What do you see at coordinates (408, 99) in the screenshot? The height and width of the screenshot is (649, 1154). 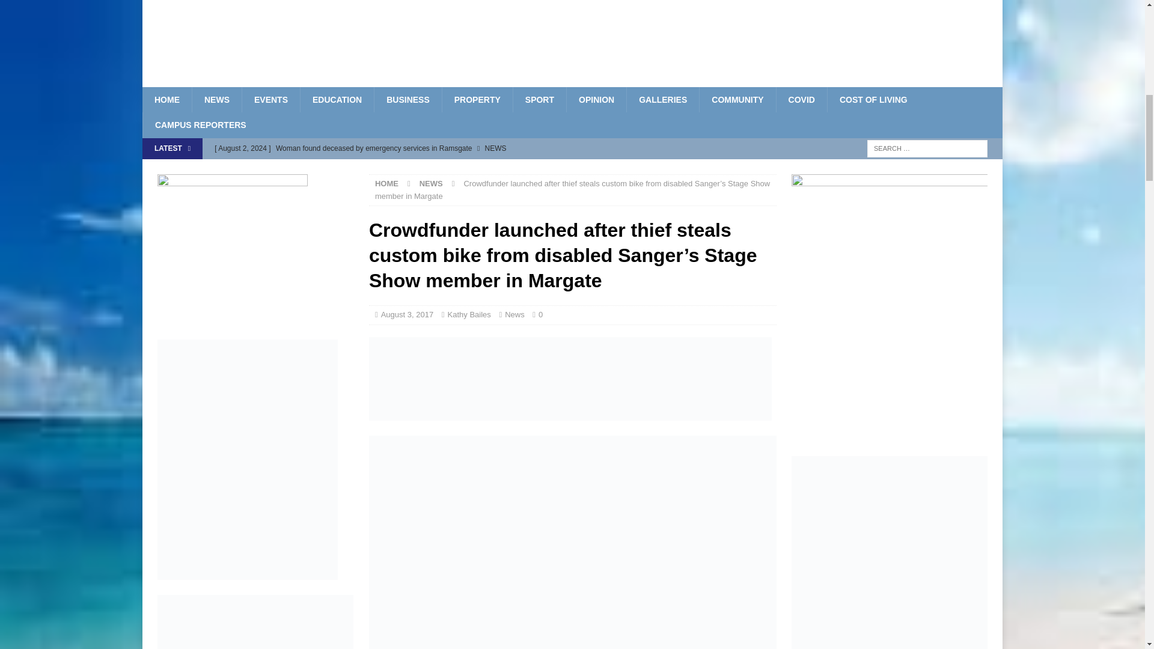 I see `BUSINESS` at bounding box center [408, 99].